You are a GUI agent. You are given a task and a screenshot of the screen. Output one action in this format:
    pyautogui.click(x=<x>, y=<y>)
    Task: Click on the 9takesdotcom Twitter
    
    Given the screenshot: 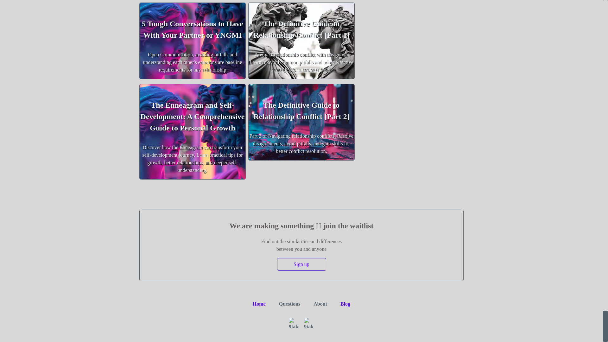 What is the action you would take?
    pyautogui.click(x=309, y=323)
    